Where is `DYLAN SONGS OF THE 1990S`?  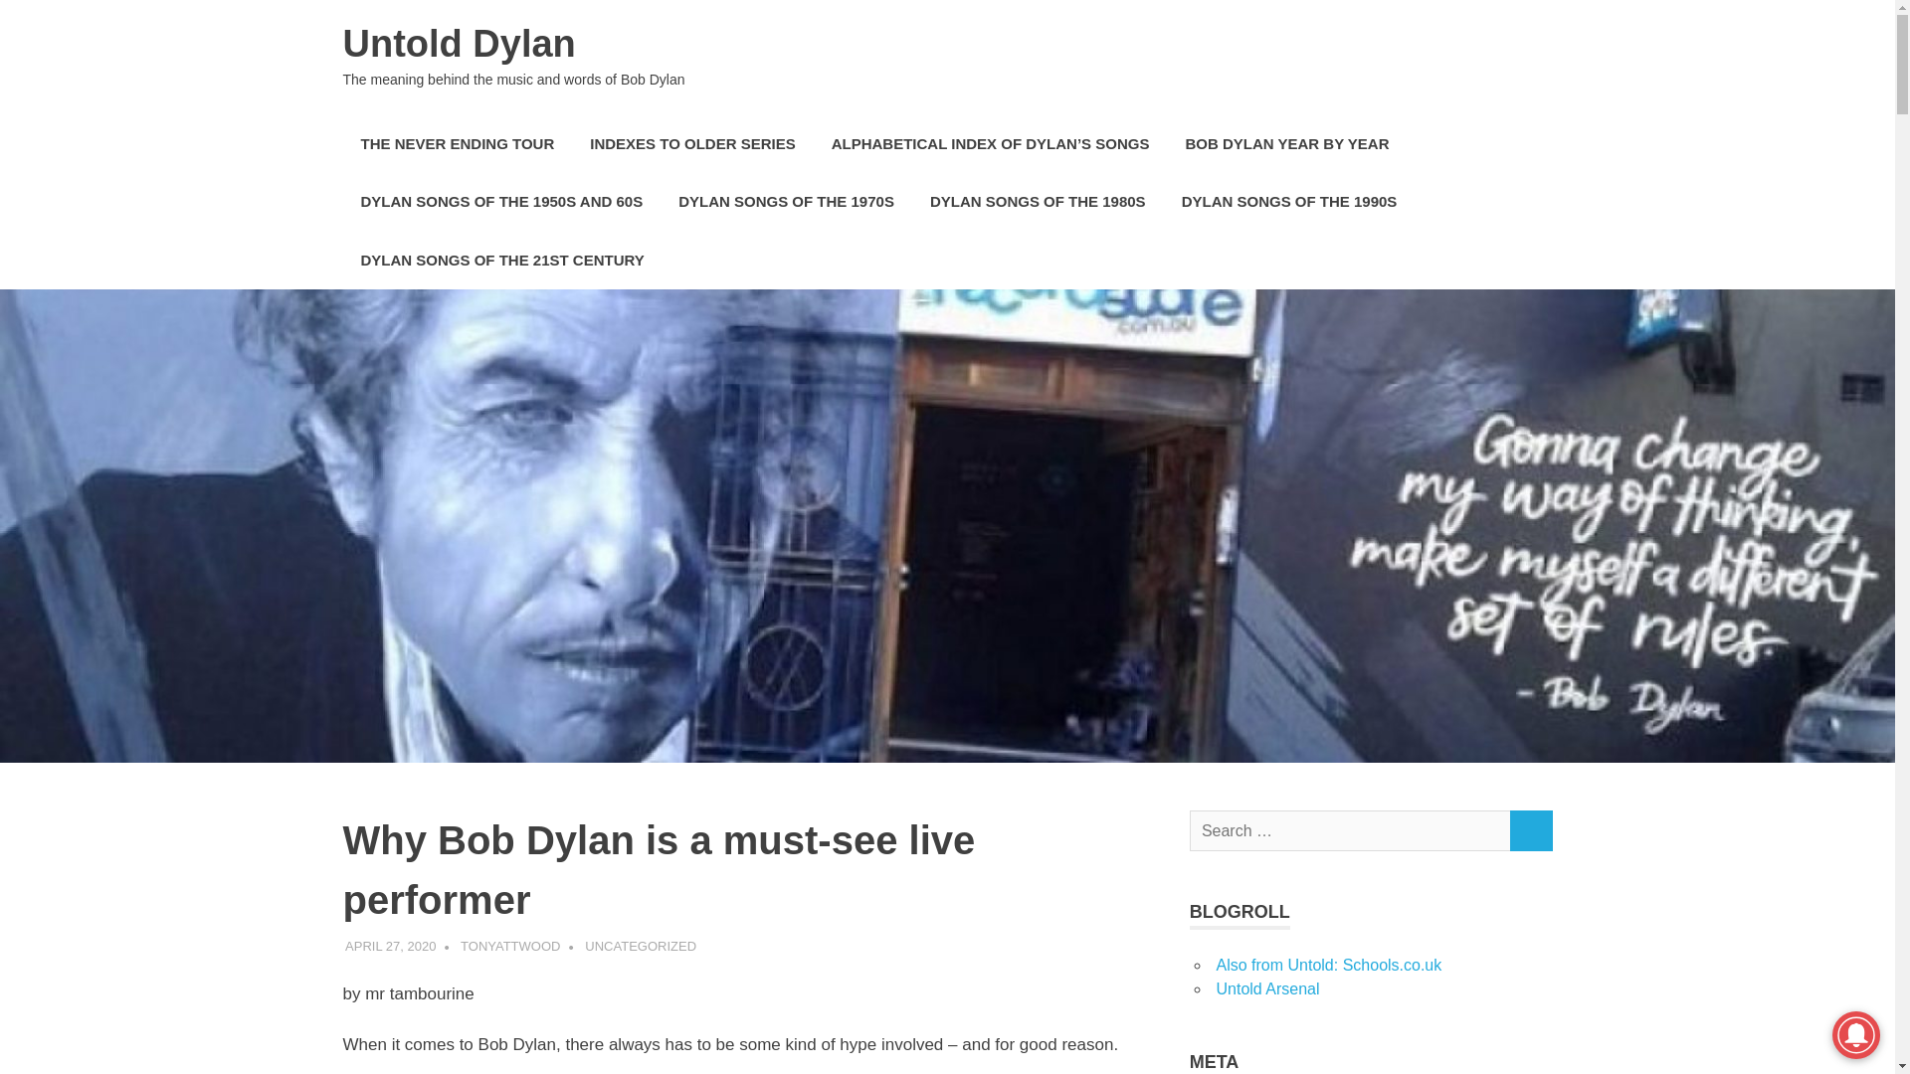 DYLAN SONGS OF THE 1990S is located at coordinates (1289, 202).